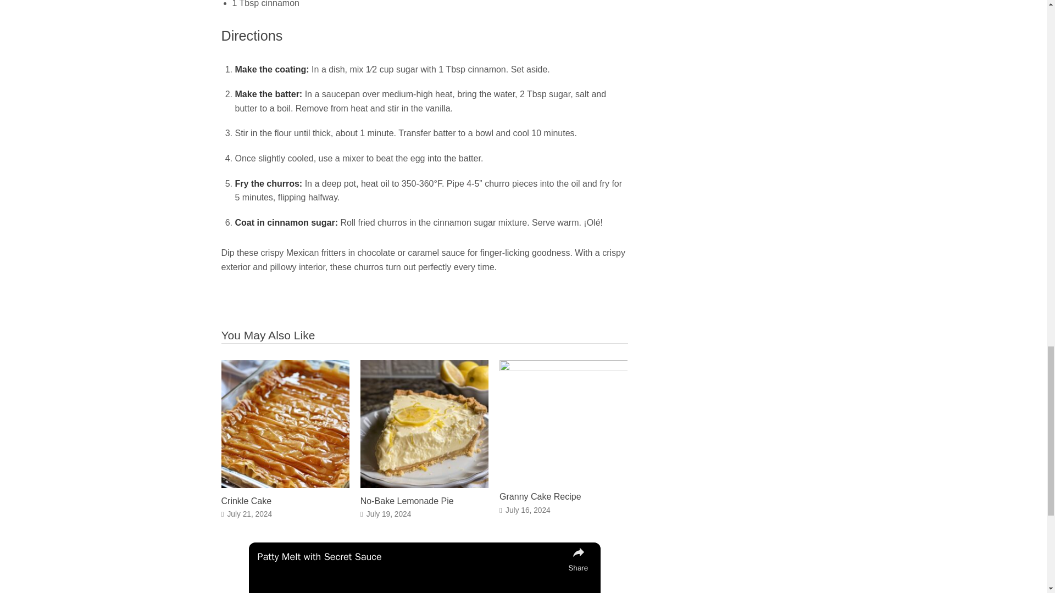 The height and width of the screenshot is (593, 1055). Describe the element at coordinates (424, 485) in the screenshot. I see `No-Bake Lemonade Pie` at that location.